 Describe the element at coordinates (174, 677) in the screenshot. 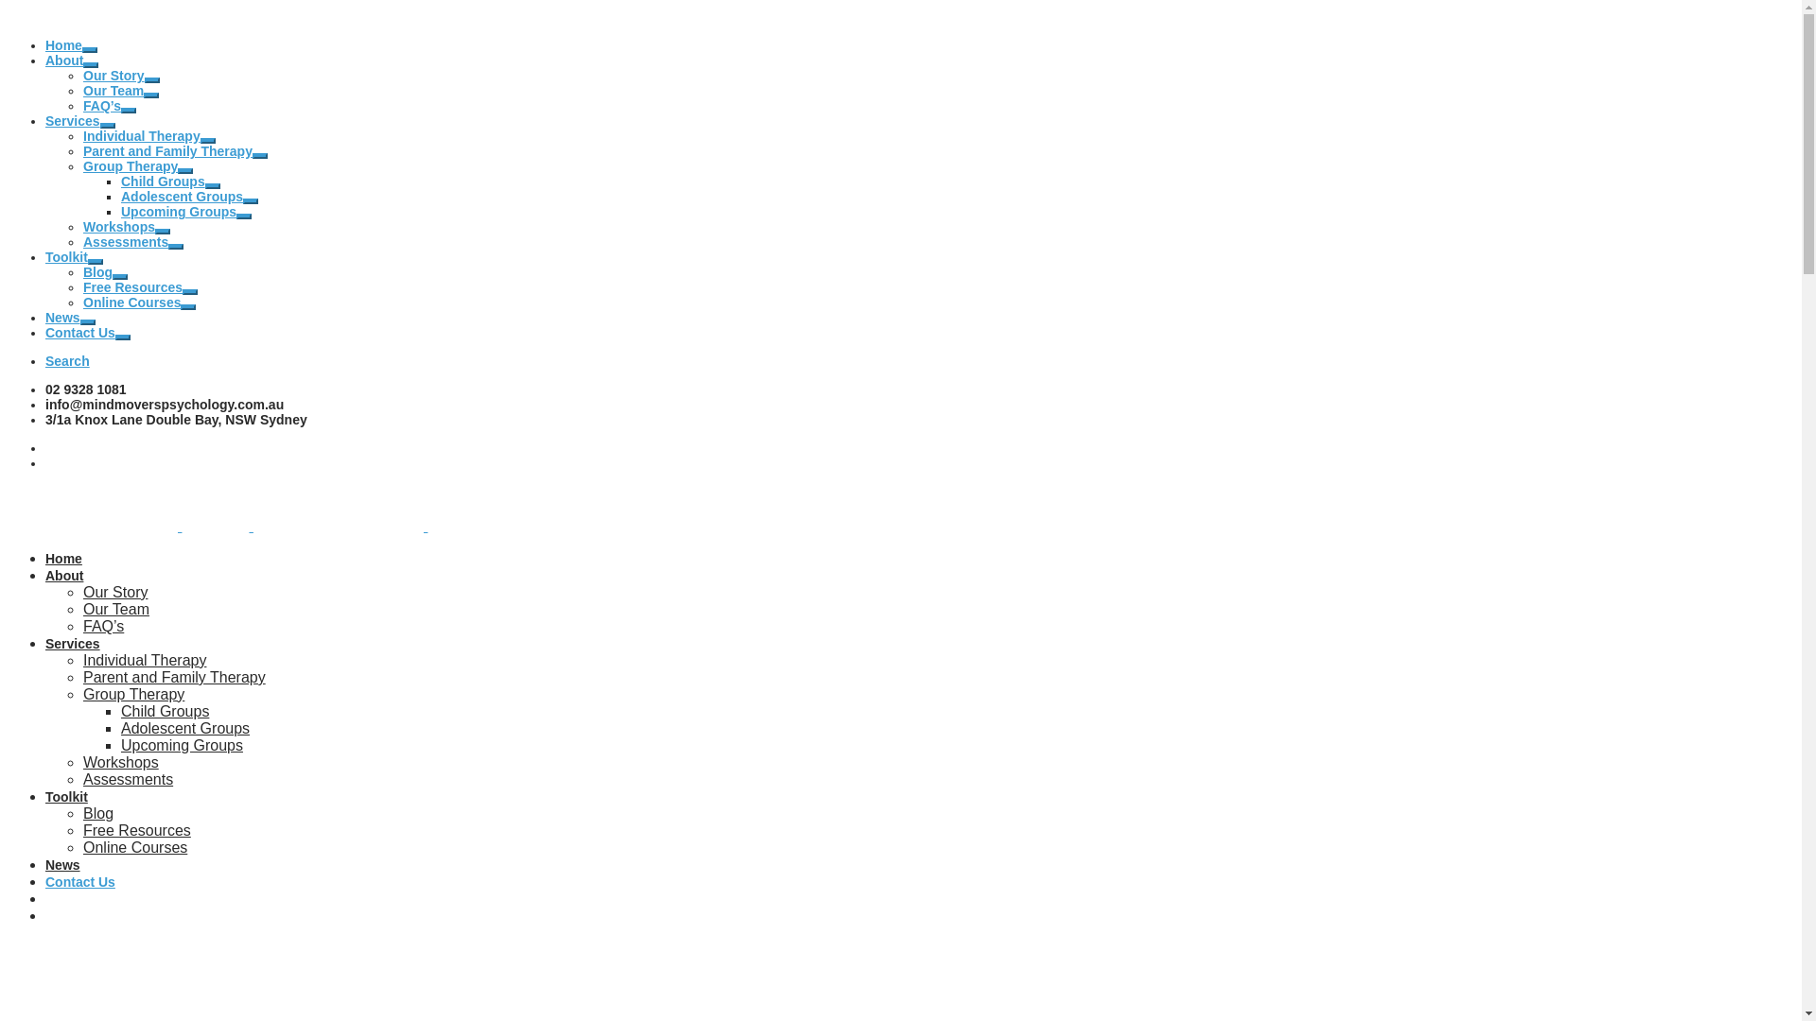

I see `Parent and Family Therapy` at that location.